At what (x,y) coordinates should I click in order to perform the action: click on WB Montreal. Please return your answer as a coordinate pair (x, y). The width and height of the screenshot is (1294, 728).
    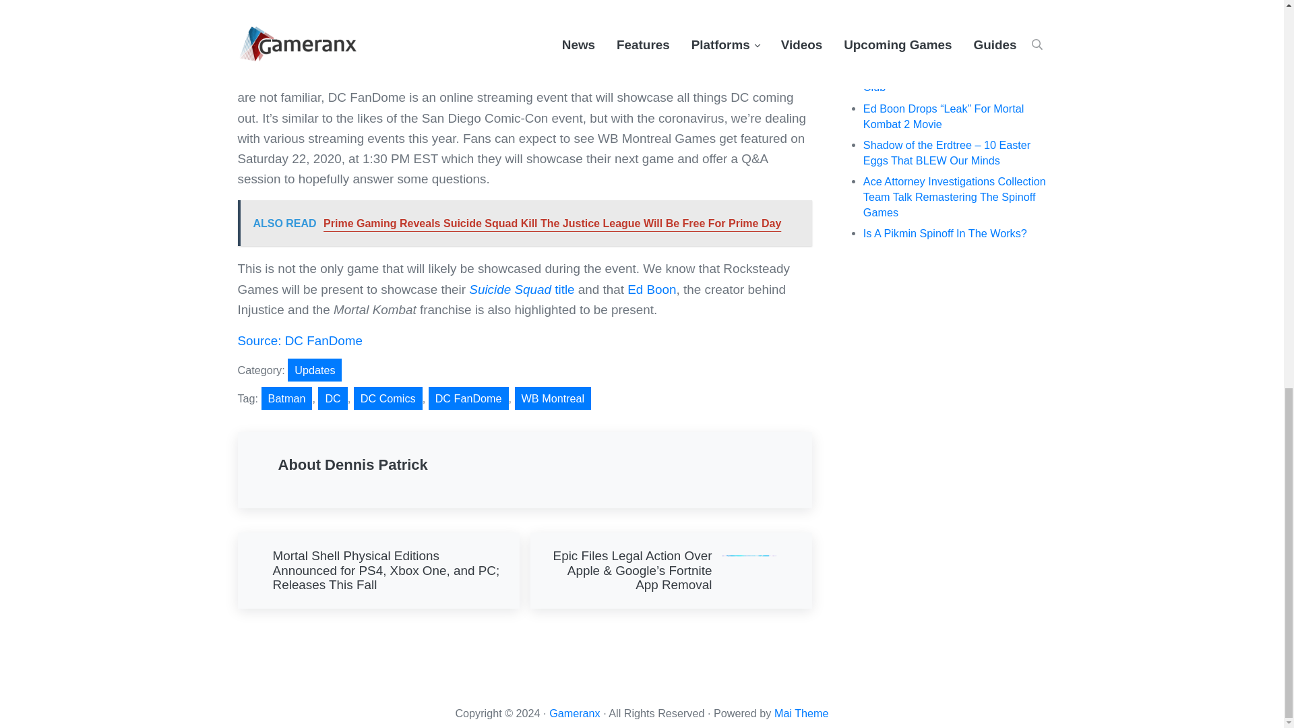
    Looking at the image, I should click on (553, 398).